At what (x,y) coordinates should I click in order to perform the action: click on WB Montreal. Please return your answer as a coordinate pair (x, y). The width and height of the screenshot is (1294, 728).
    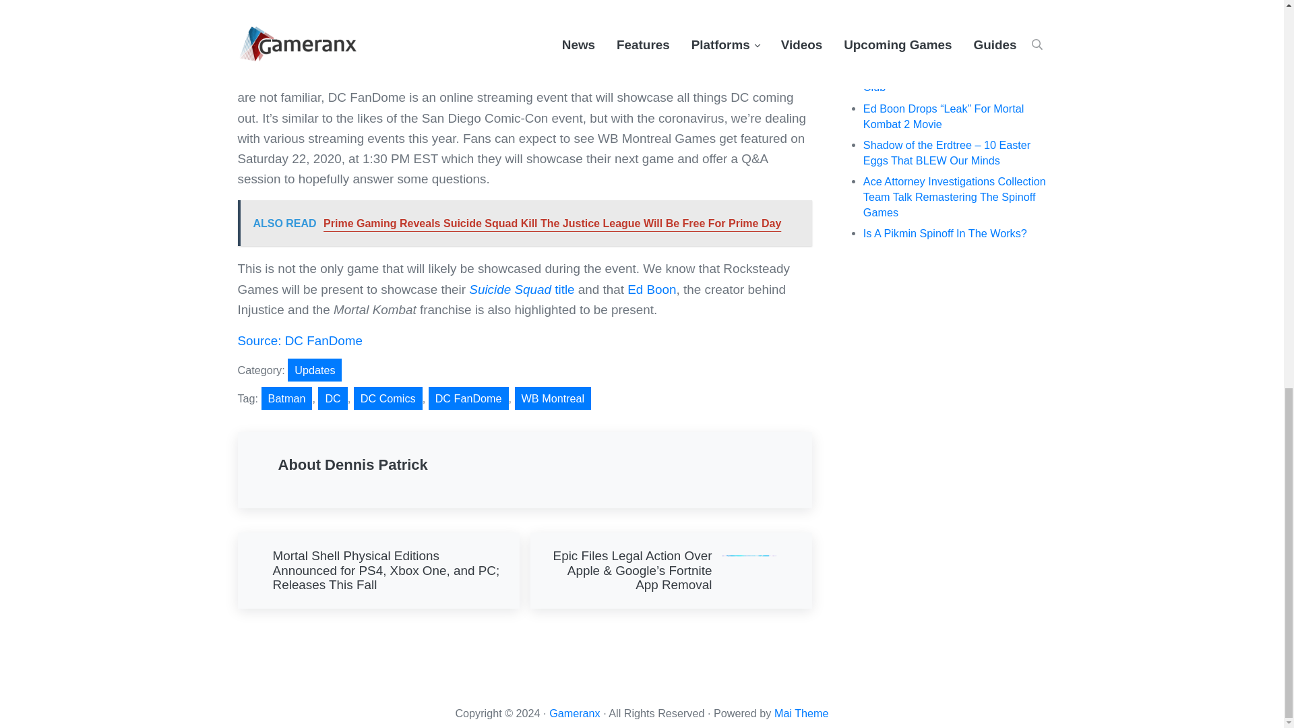
    Looking at the image, I should click on (553, 398).